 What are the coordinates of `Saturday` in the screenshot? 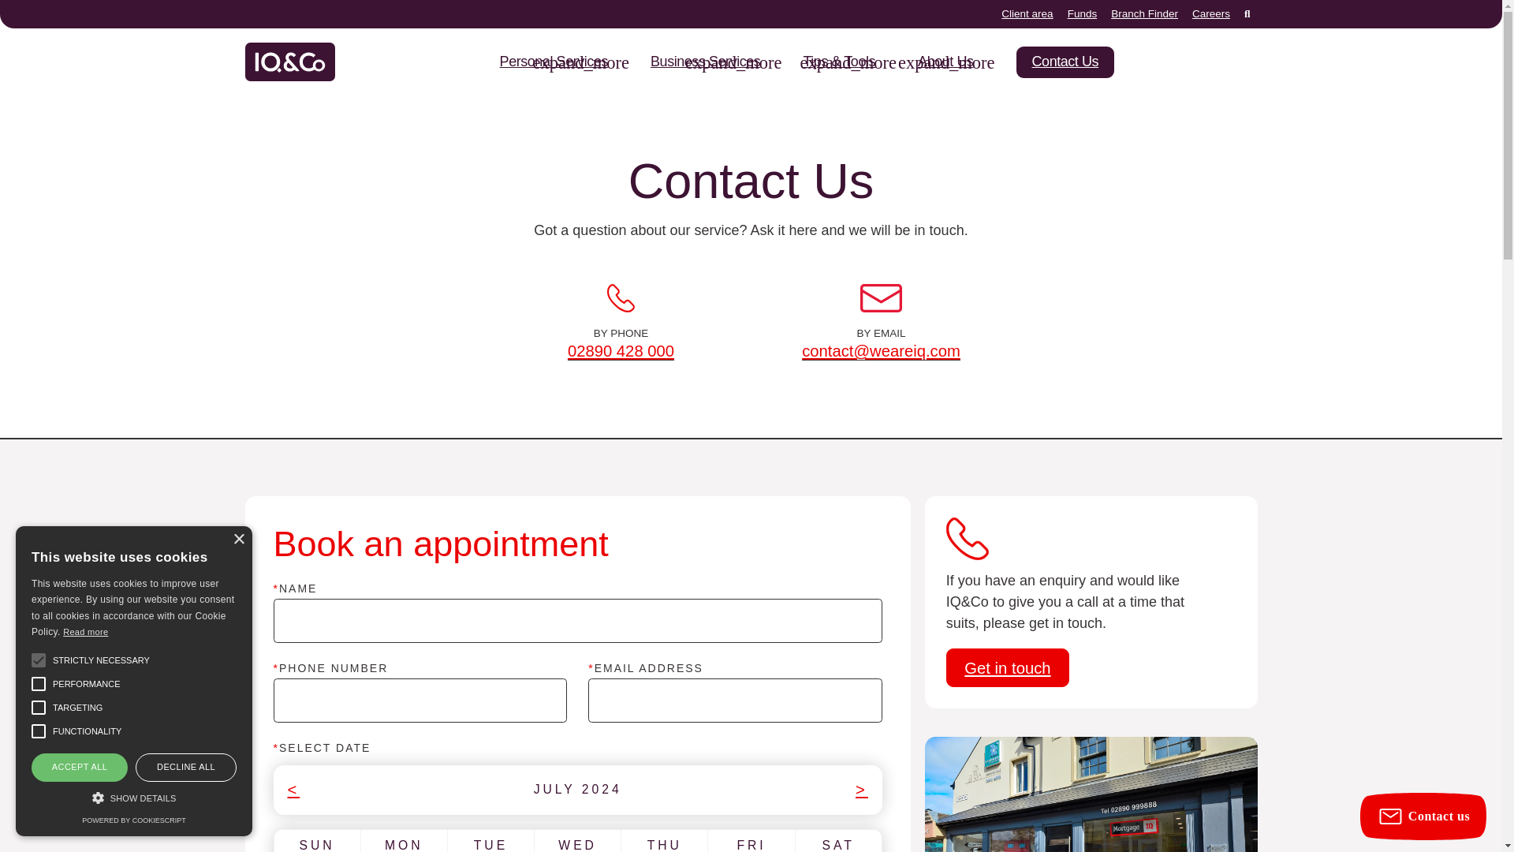 It's located at (838, 844).